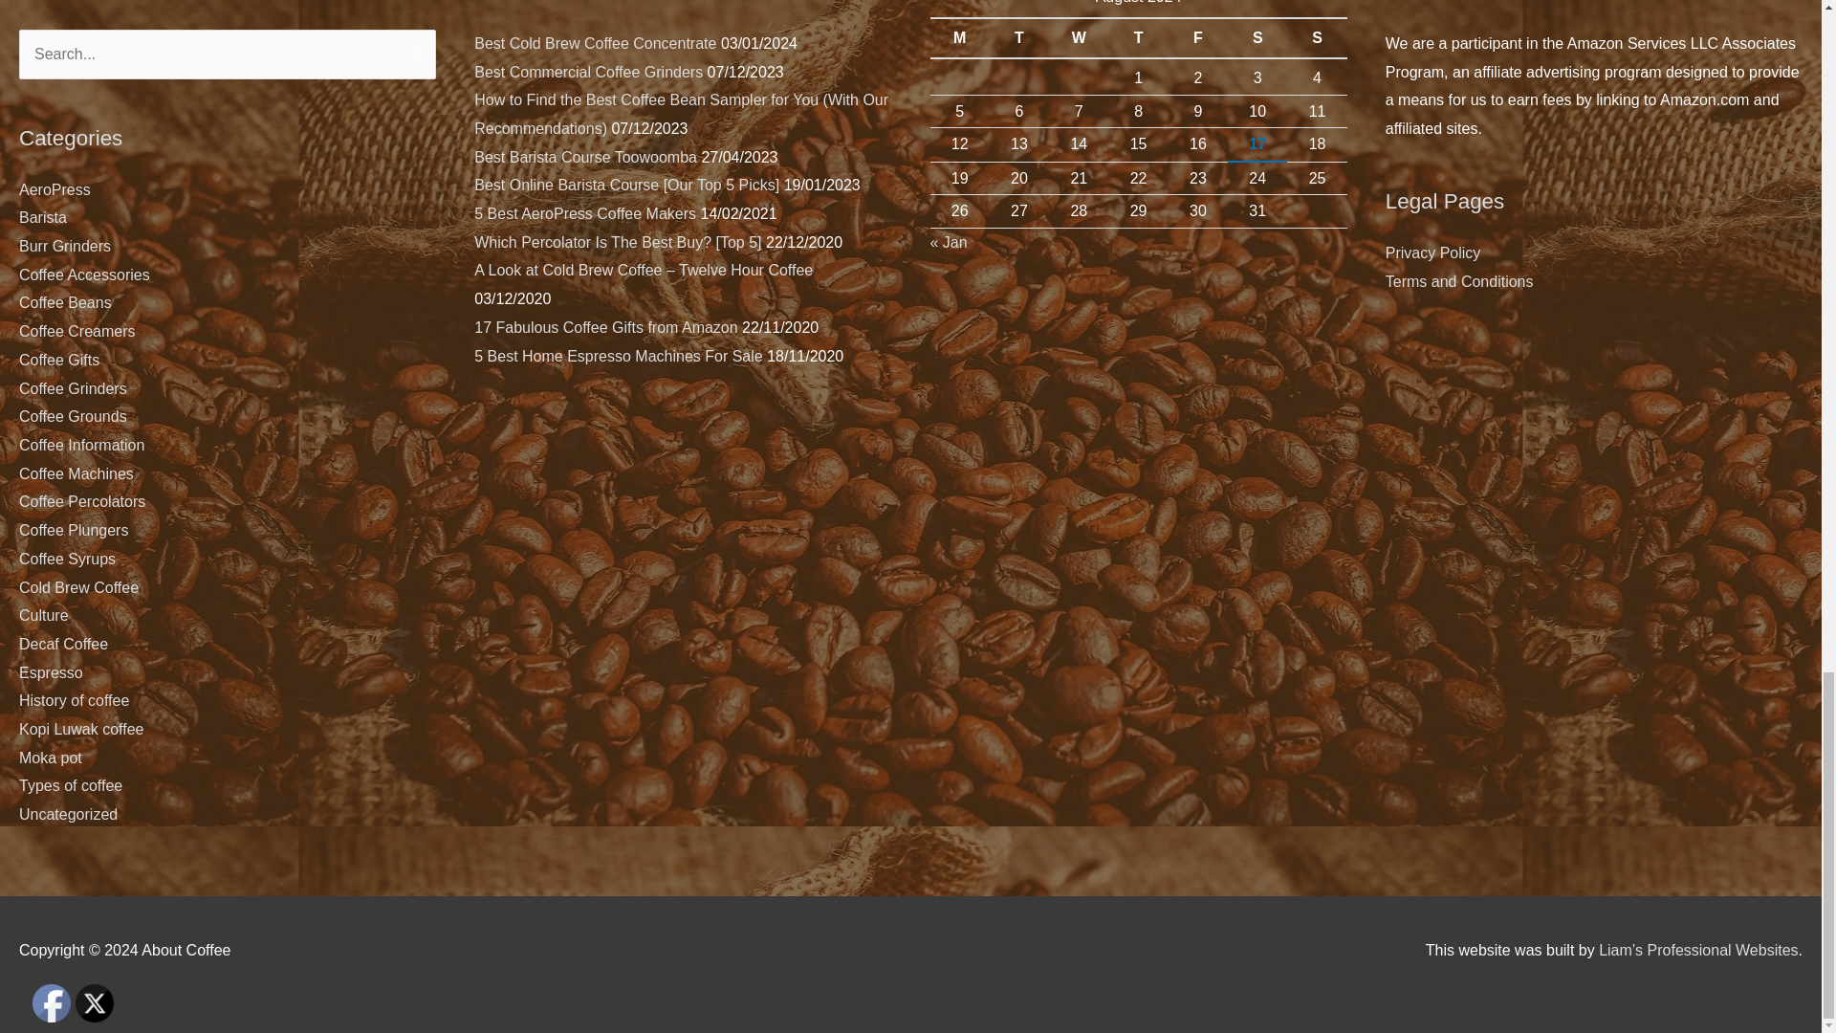  Describe the element at coordinates (1138, 38) in the screenshot. I see `Thursday` at that location.